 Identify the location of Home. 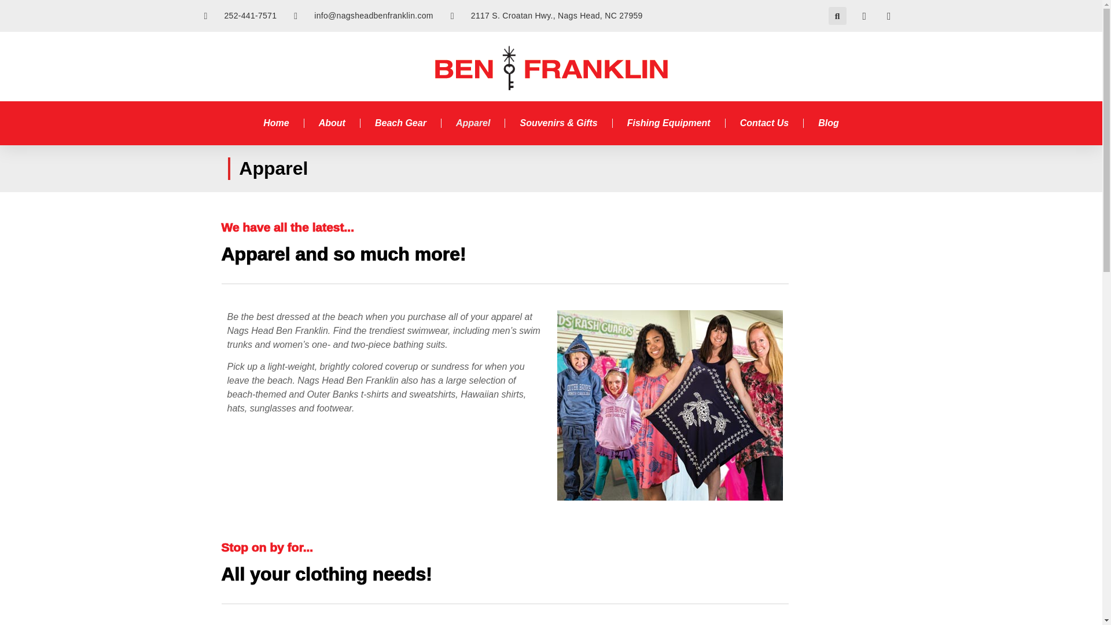
(276, 123).